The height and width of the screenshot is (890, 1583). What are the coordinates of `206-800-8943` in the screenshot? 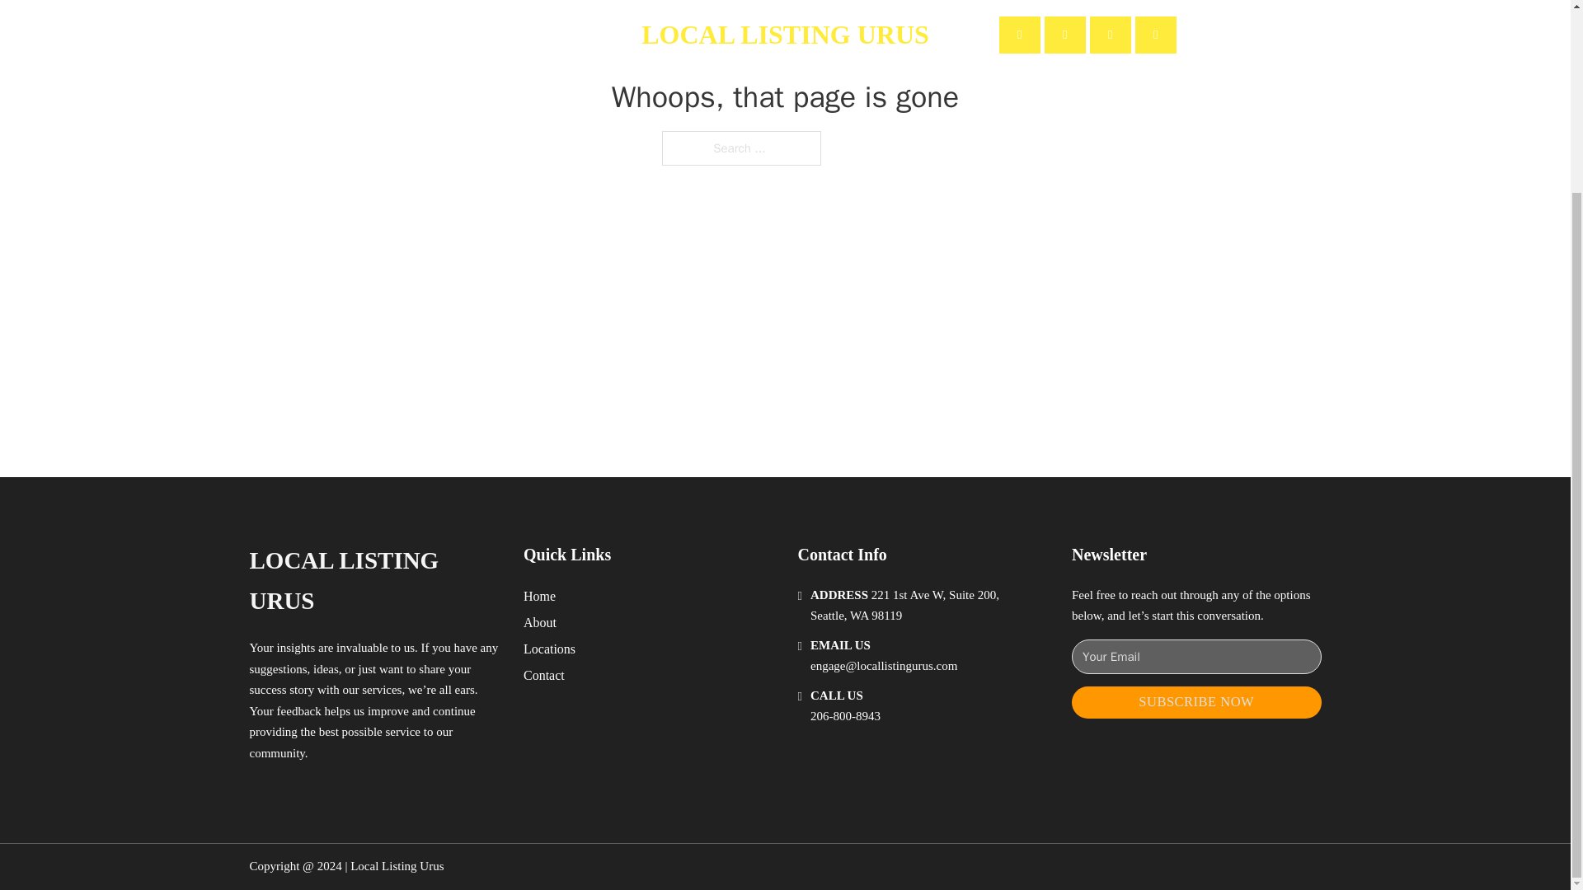 It's located at (845, 715).